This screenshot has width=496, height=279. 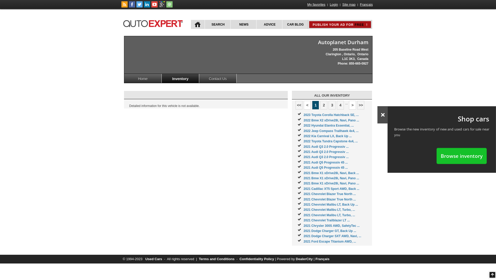 What do you see at coordinates (329, 215) in the screenshot?
I see `2021 Chevrolet Malibu LT, Turbo, ...` at bounding box center [329, 215].